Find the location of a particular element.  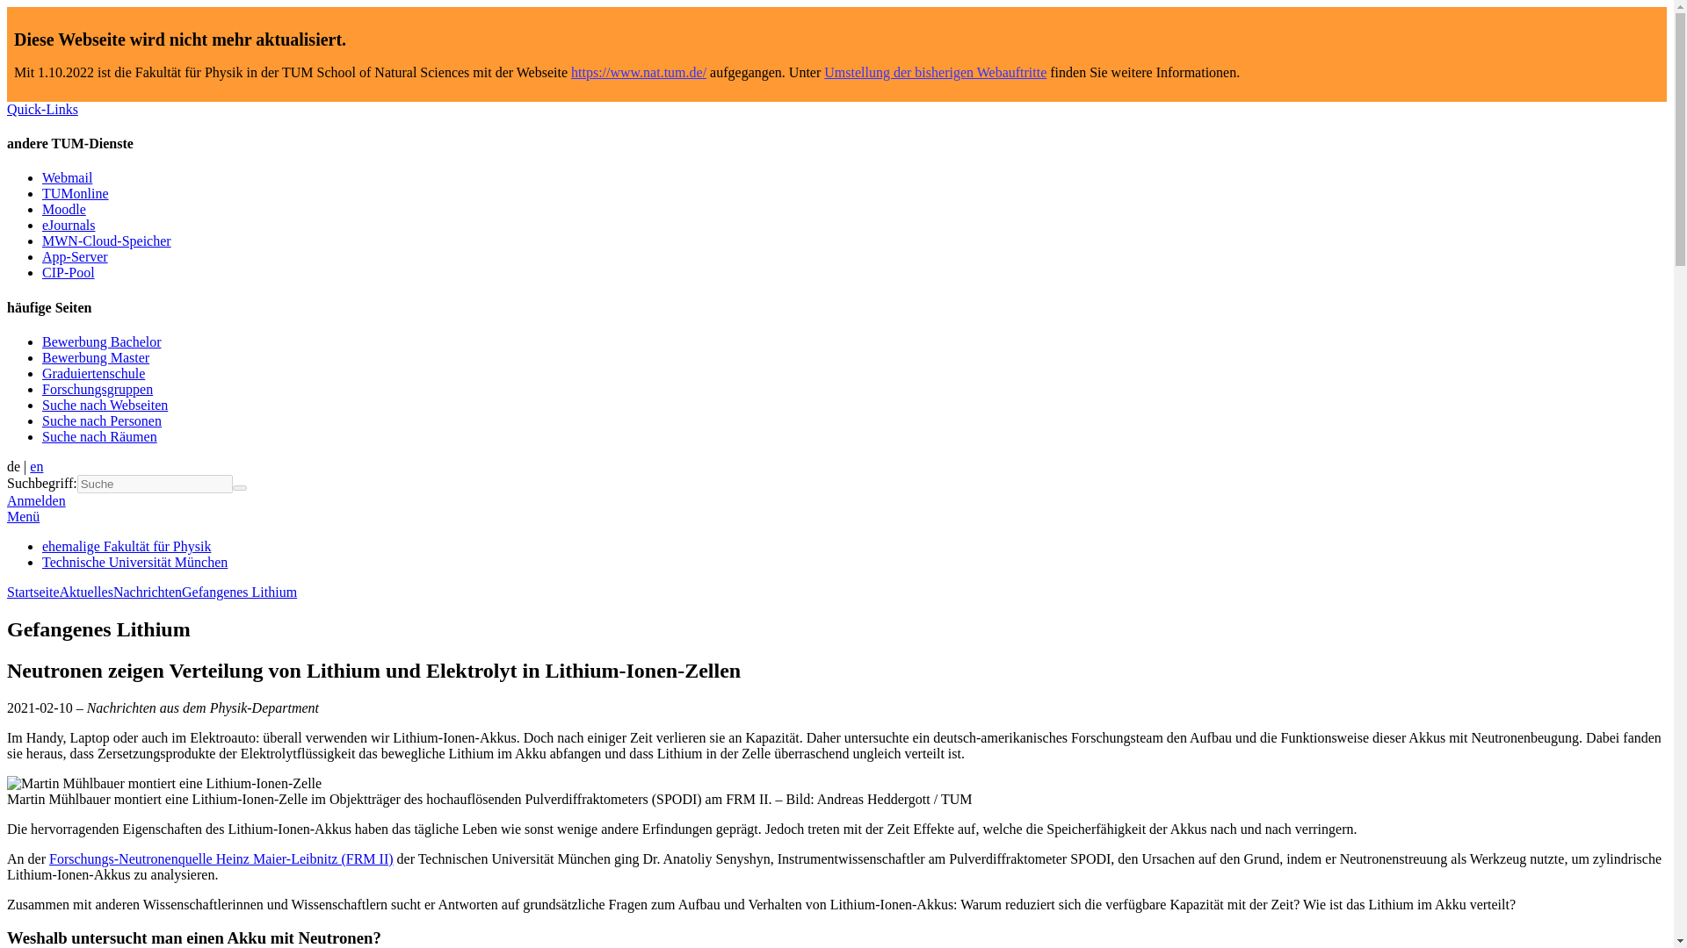

Moodle is located at coordinates (63, 209).